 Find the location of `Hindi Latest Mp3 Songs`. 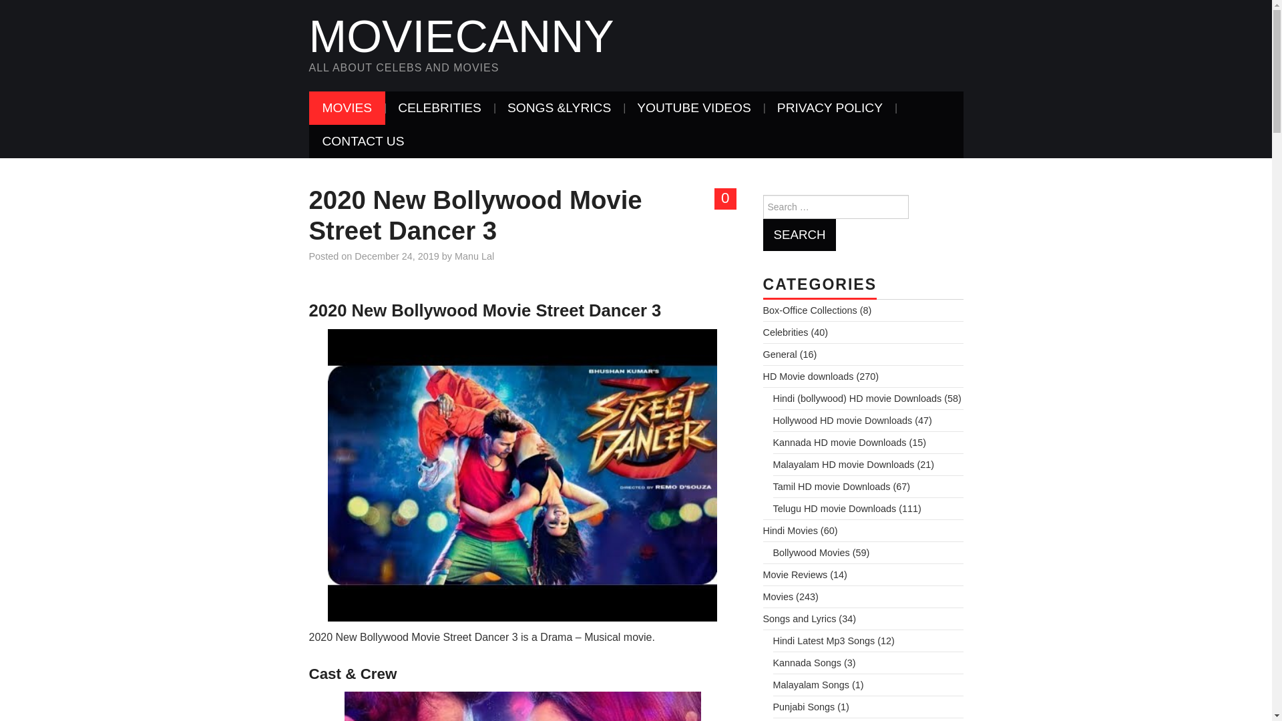

Hindi Latest Mp3 Songs is located at coordinates (824, 640).